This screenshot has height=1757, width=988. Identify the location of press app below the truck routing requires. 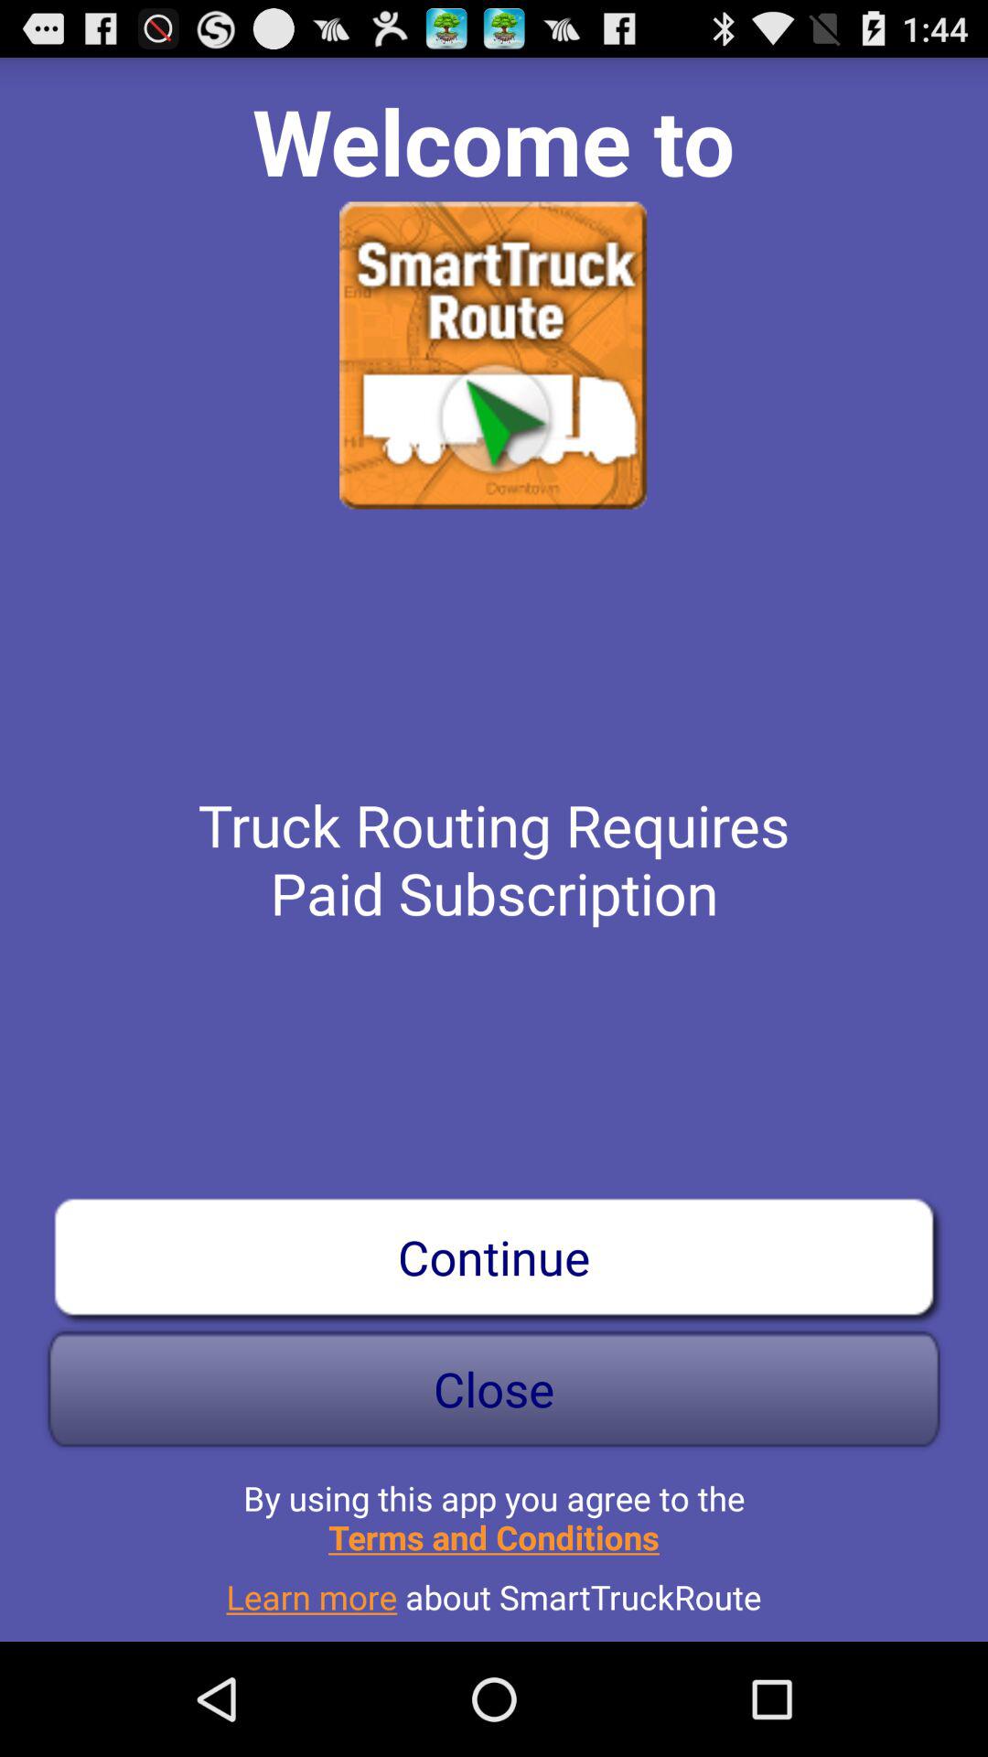
(494, 1256).